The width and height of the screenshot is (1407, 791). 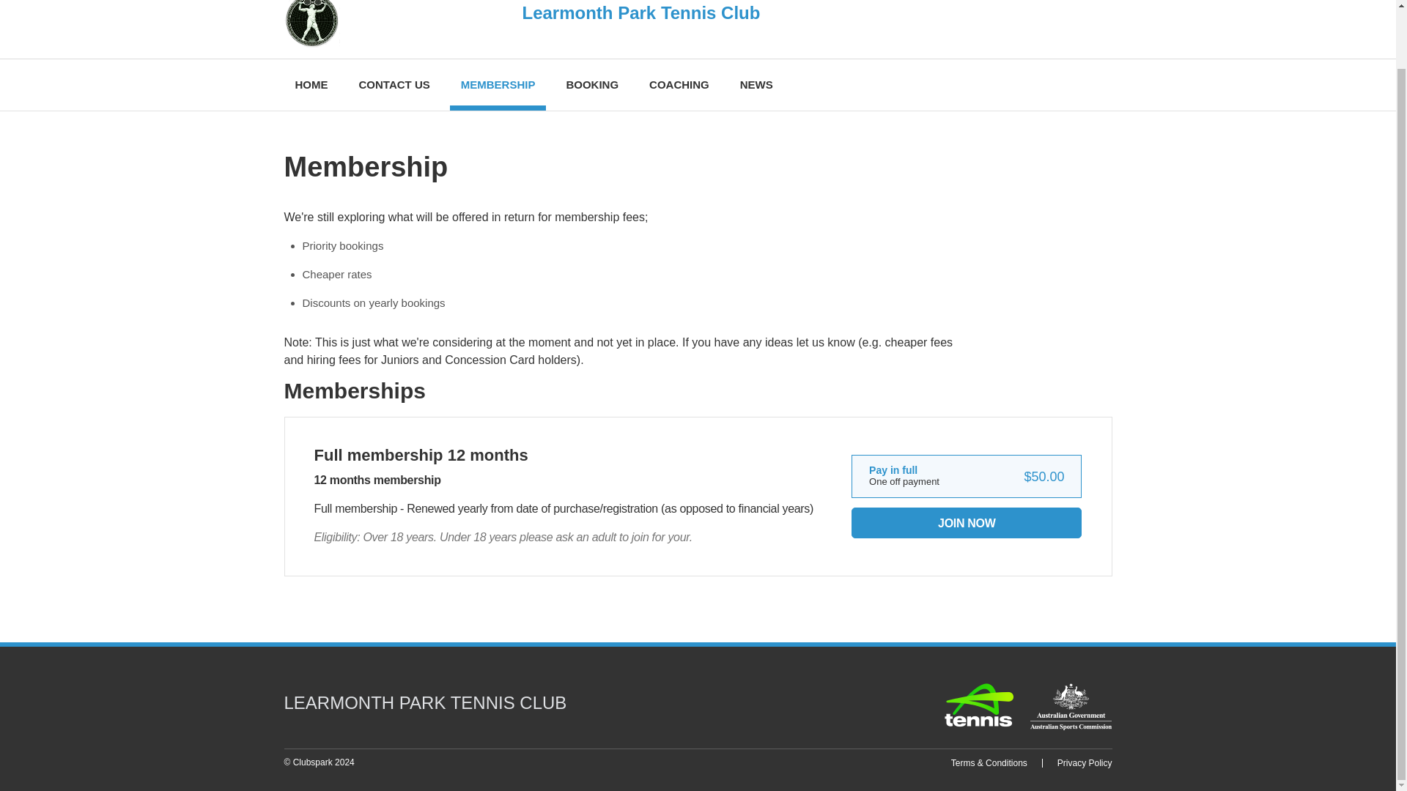 I want to click on Tennis Australia, so click(x=979, y=705).